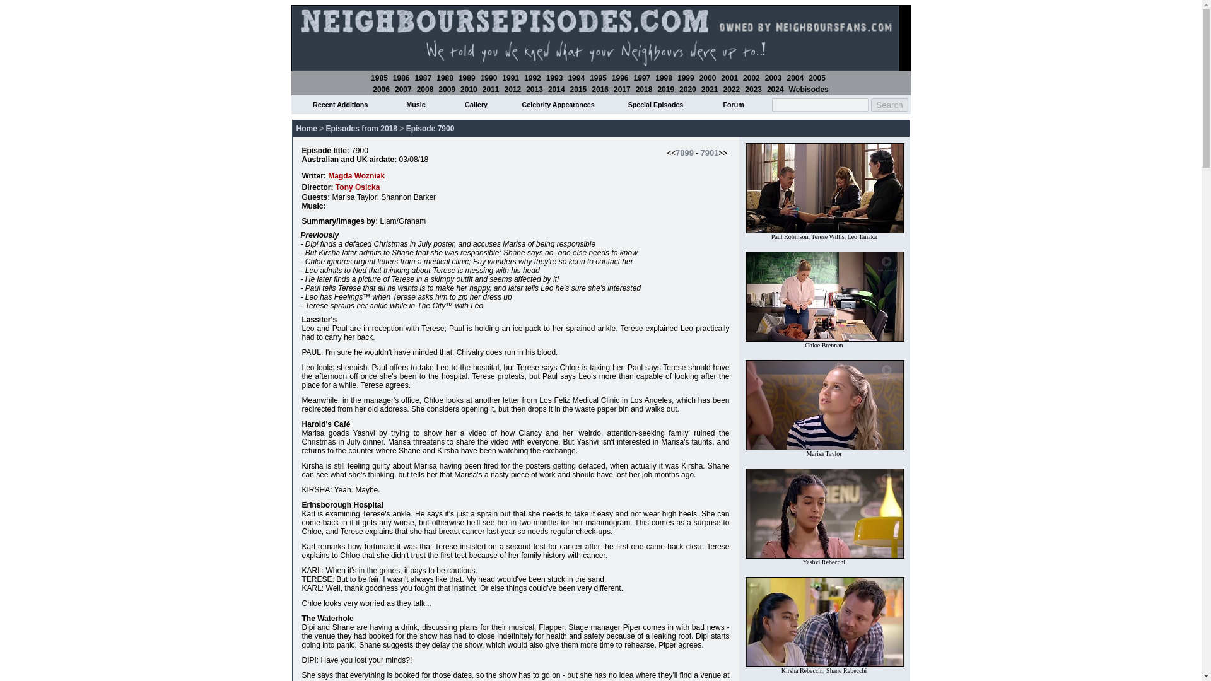  Describe the element at coordinates (753, 90) in the screenshot. I see `2023` at that location.